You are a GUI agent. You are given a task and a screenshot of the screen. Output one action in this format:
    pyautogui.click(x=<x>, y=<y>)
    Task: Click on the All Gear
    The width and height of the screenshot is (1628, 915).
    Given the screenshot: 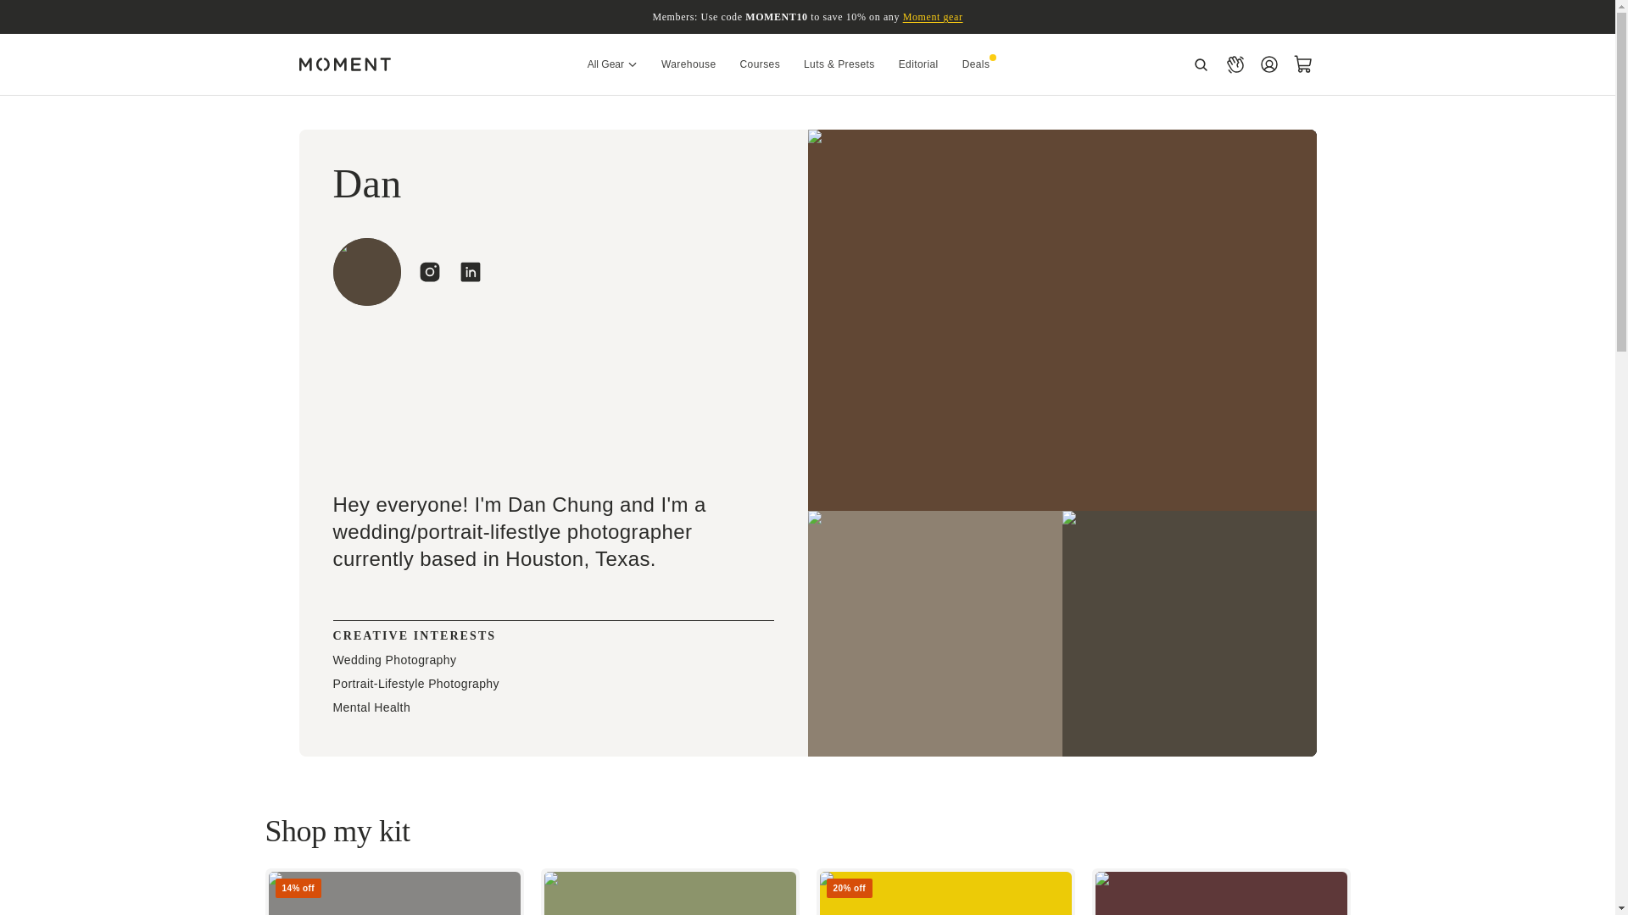 What is the action you would take?
    pyautogui.click(x=612, y=64)
    